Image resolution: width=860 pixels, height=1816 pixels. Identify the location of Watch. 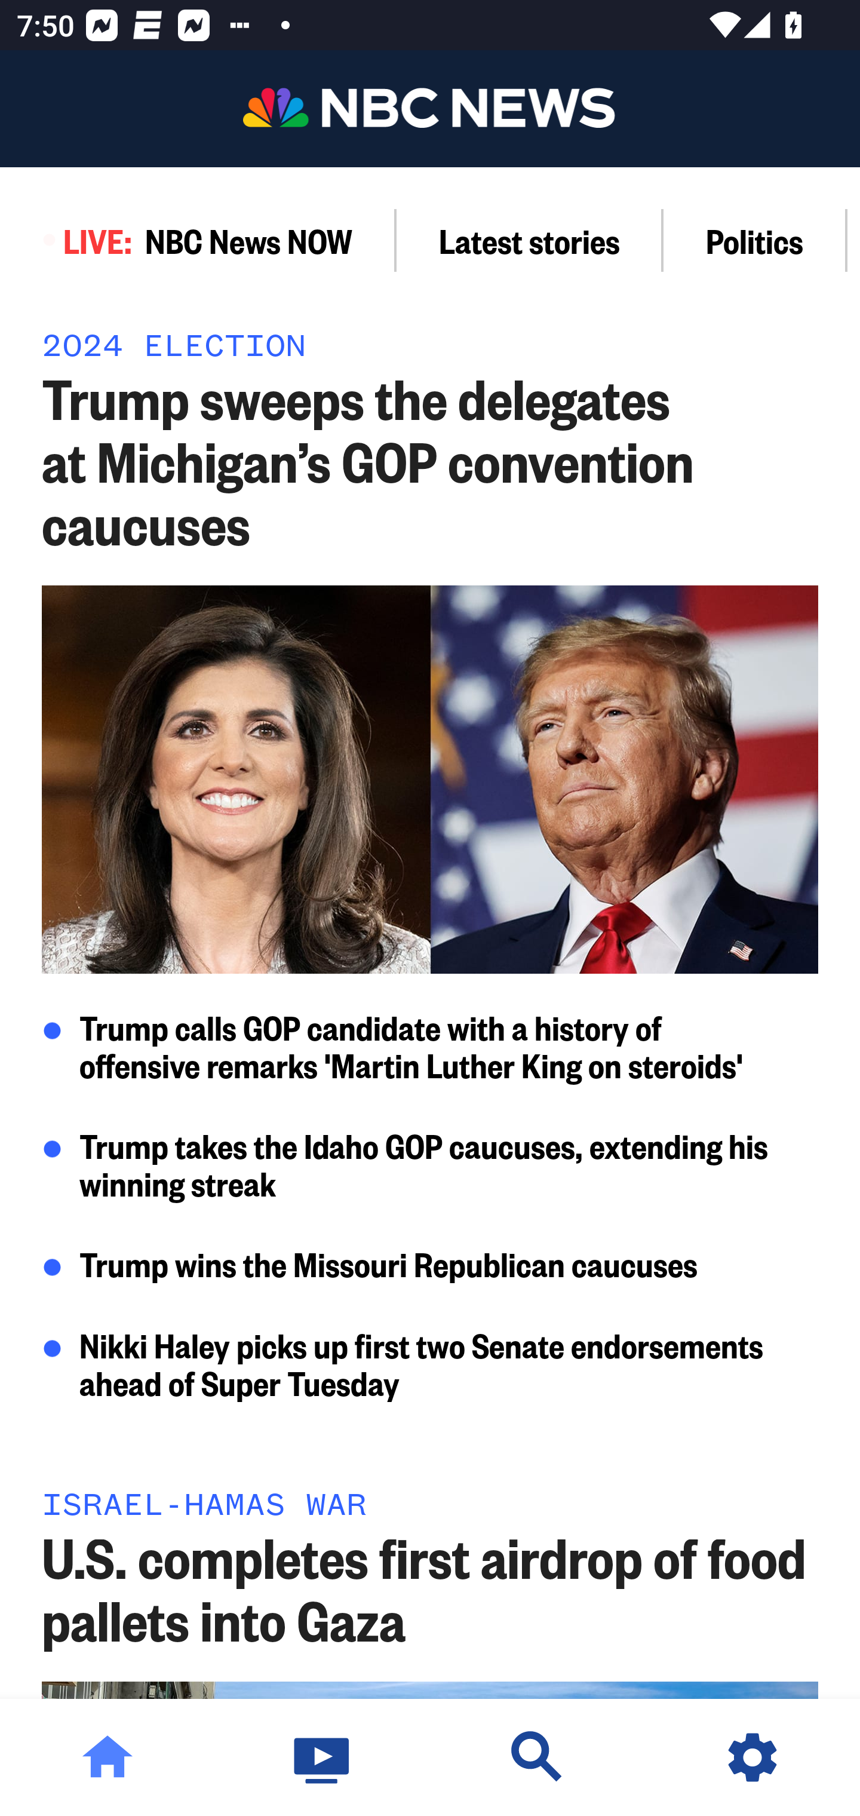
(322, 1757).